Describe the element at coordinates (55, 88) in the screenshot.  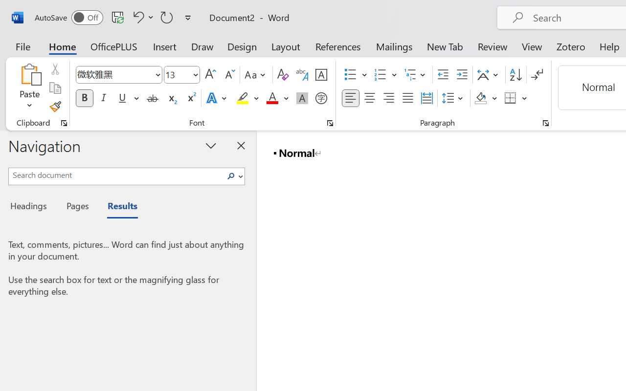
I see `Copy` at that location.